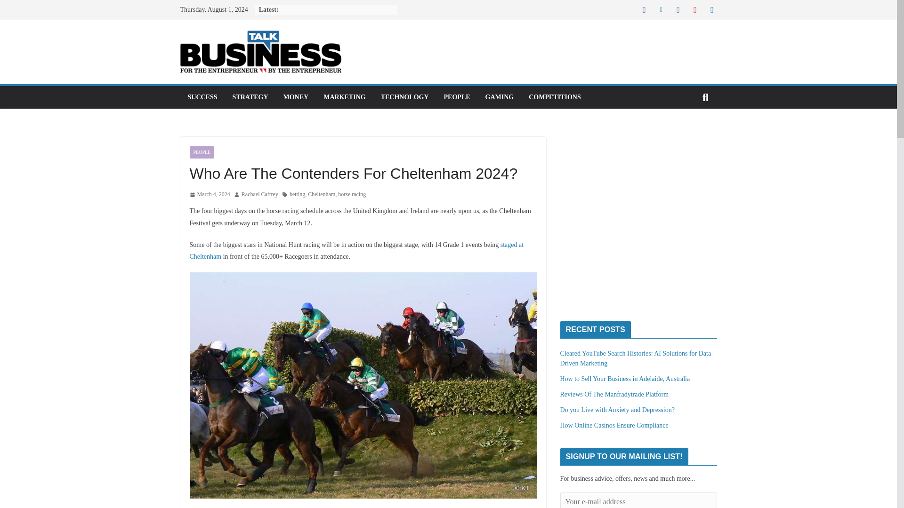 The image size is (904, 508). Describe the element at coordinates (296, 97) in the screenshot. I see `MONEY` at that location.